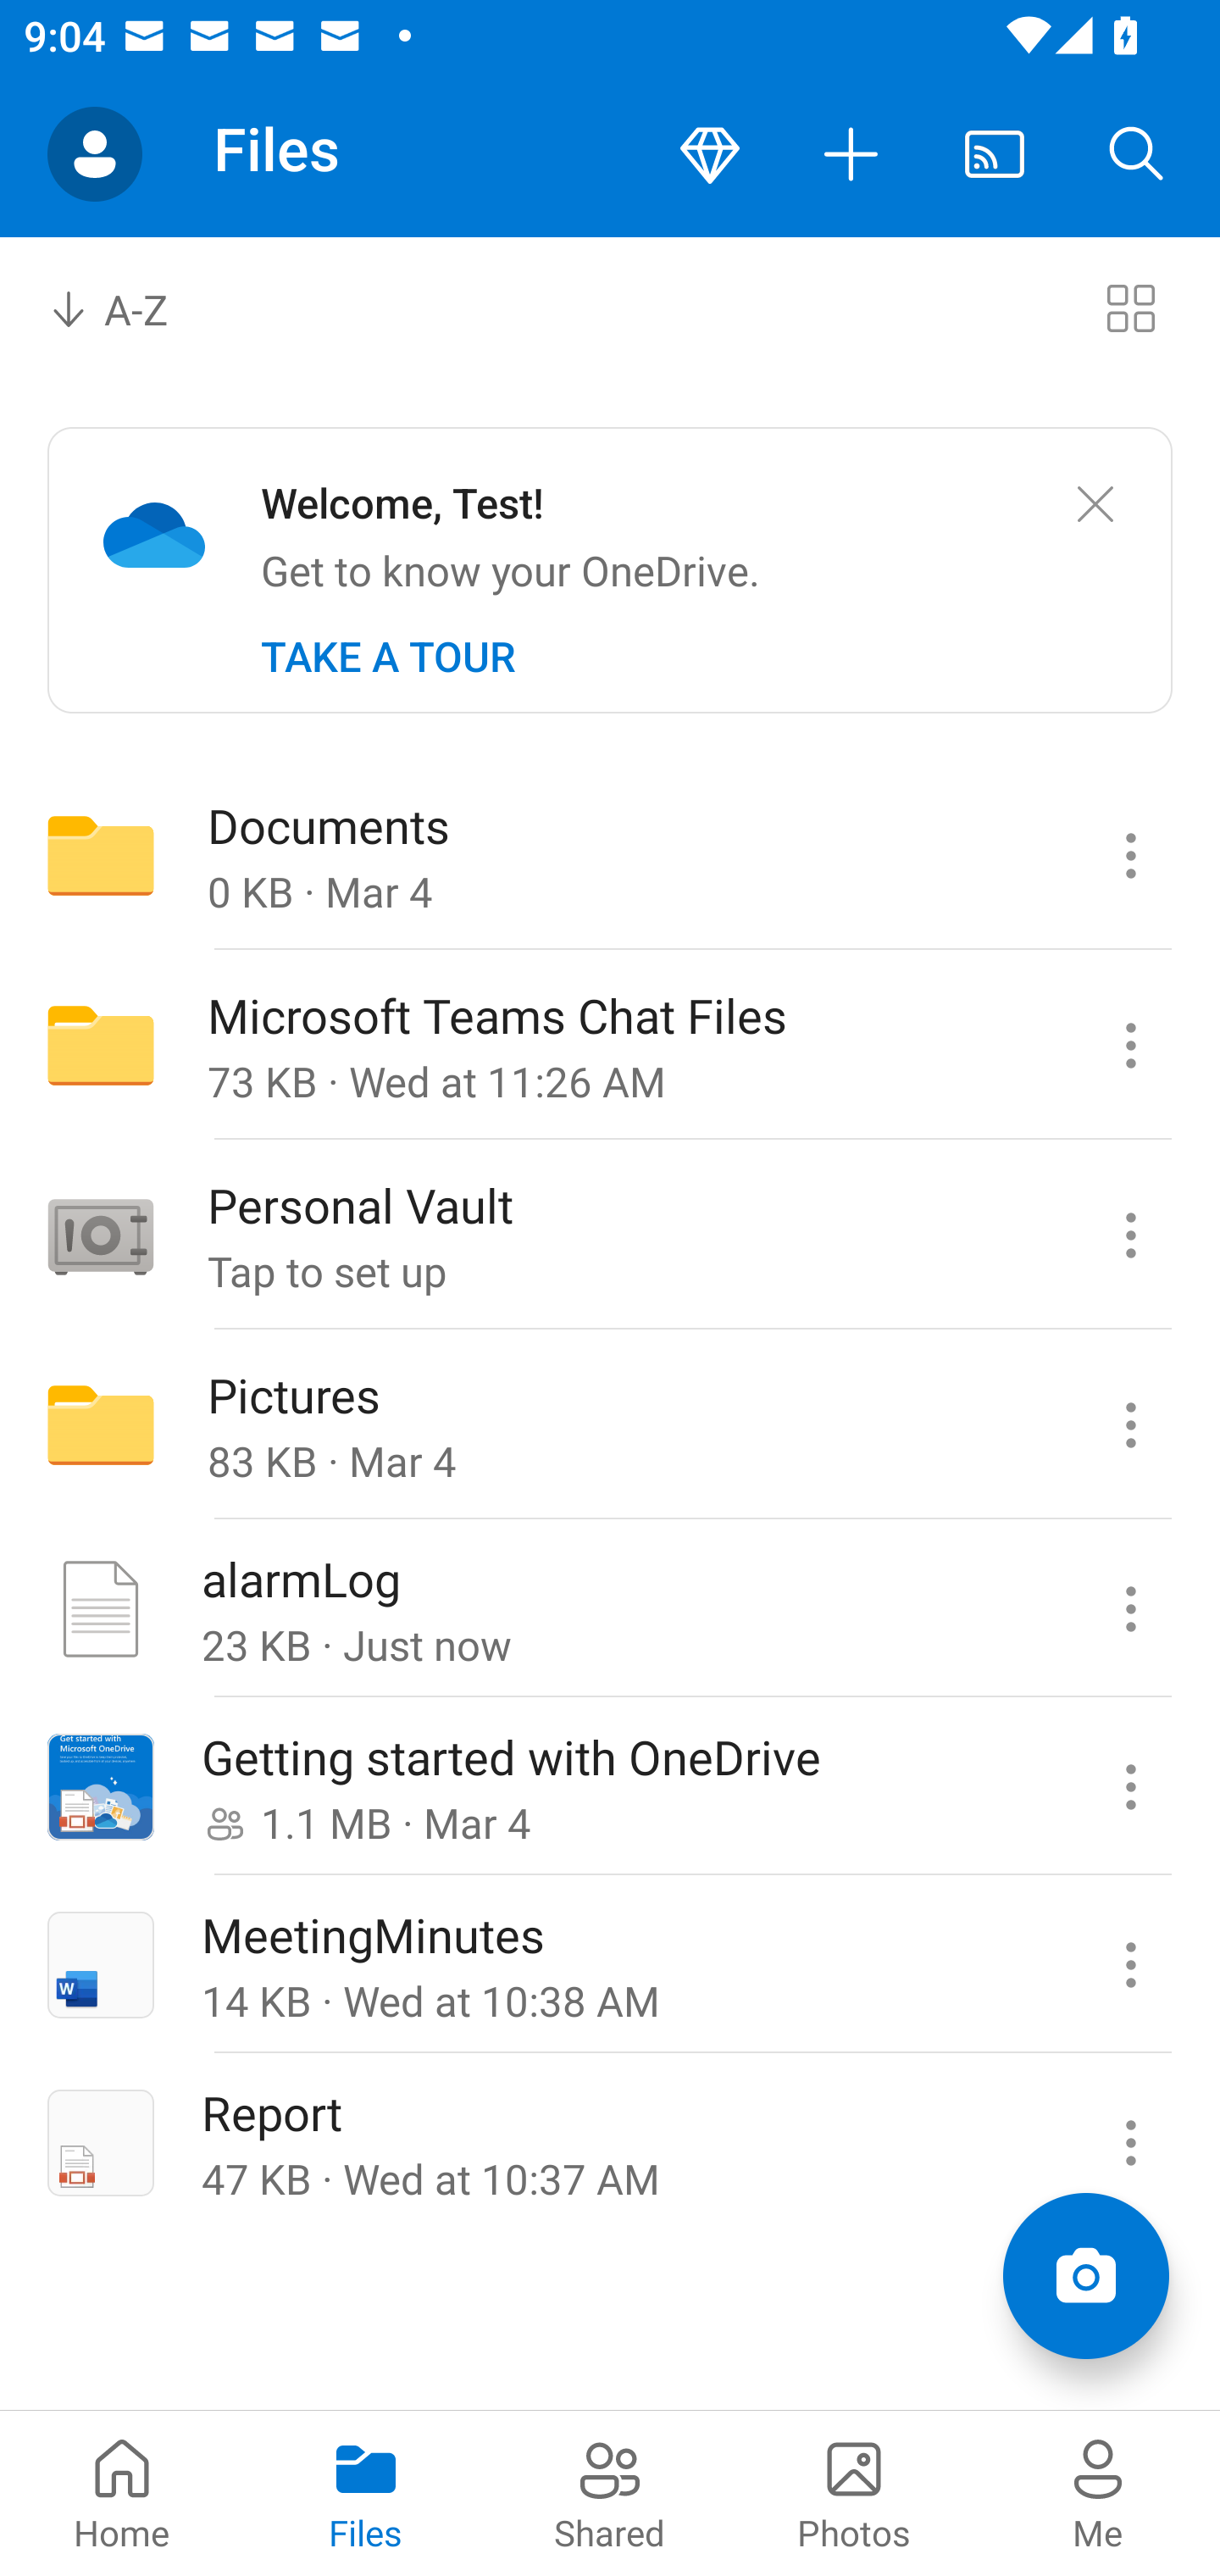 The height and width of the screenshot is (2576, 1220). Describe the element at coordinates (1130, 1608) in the screenshot. I see `alarmLog commands` at that location.